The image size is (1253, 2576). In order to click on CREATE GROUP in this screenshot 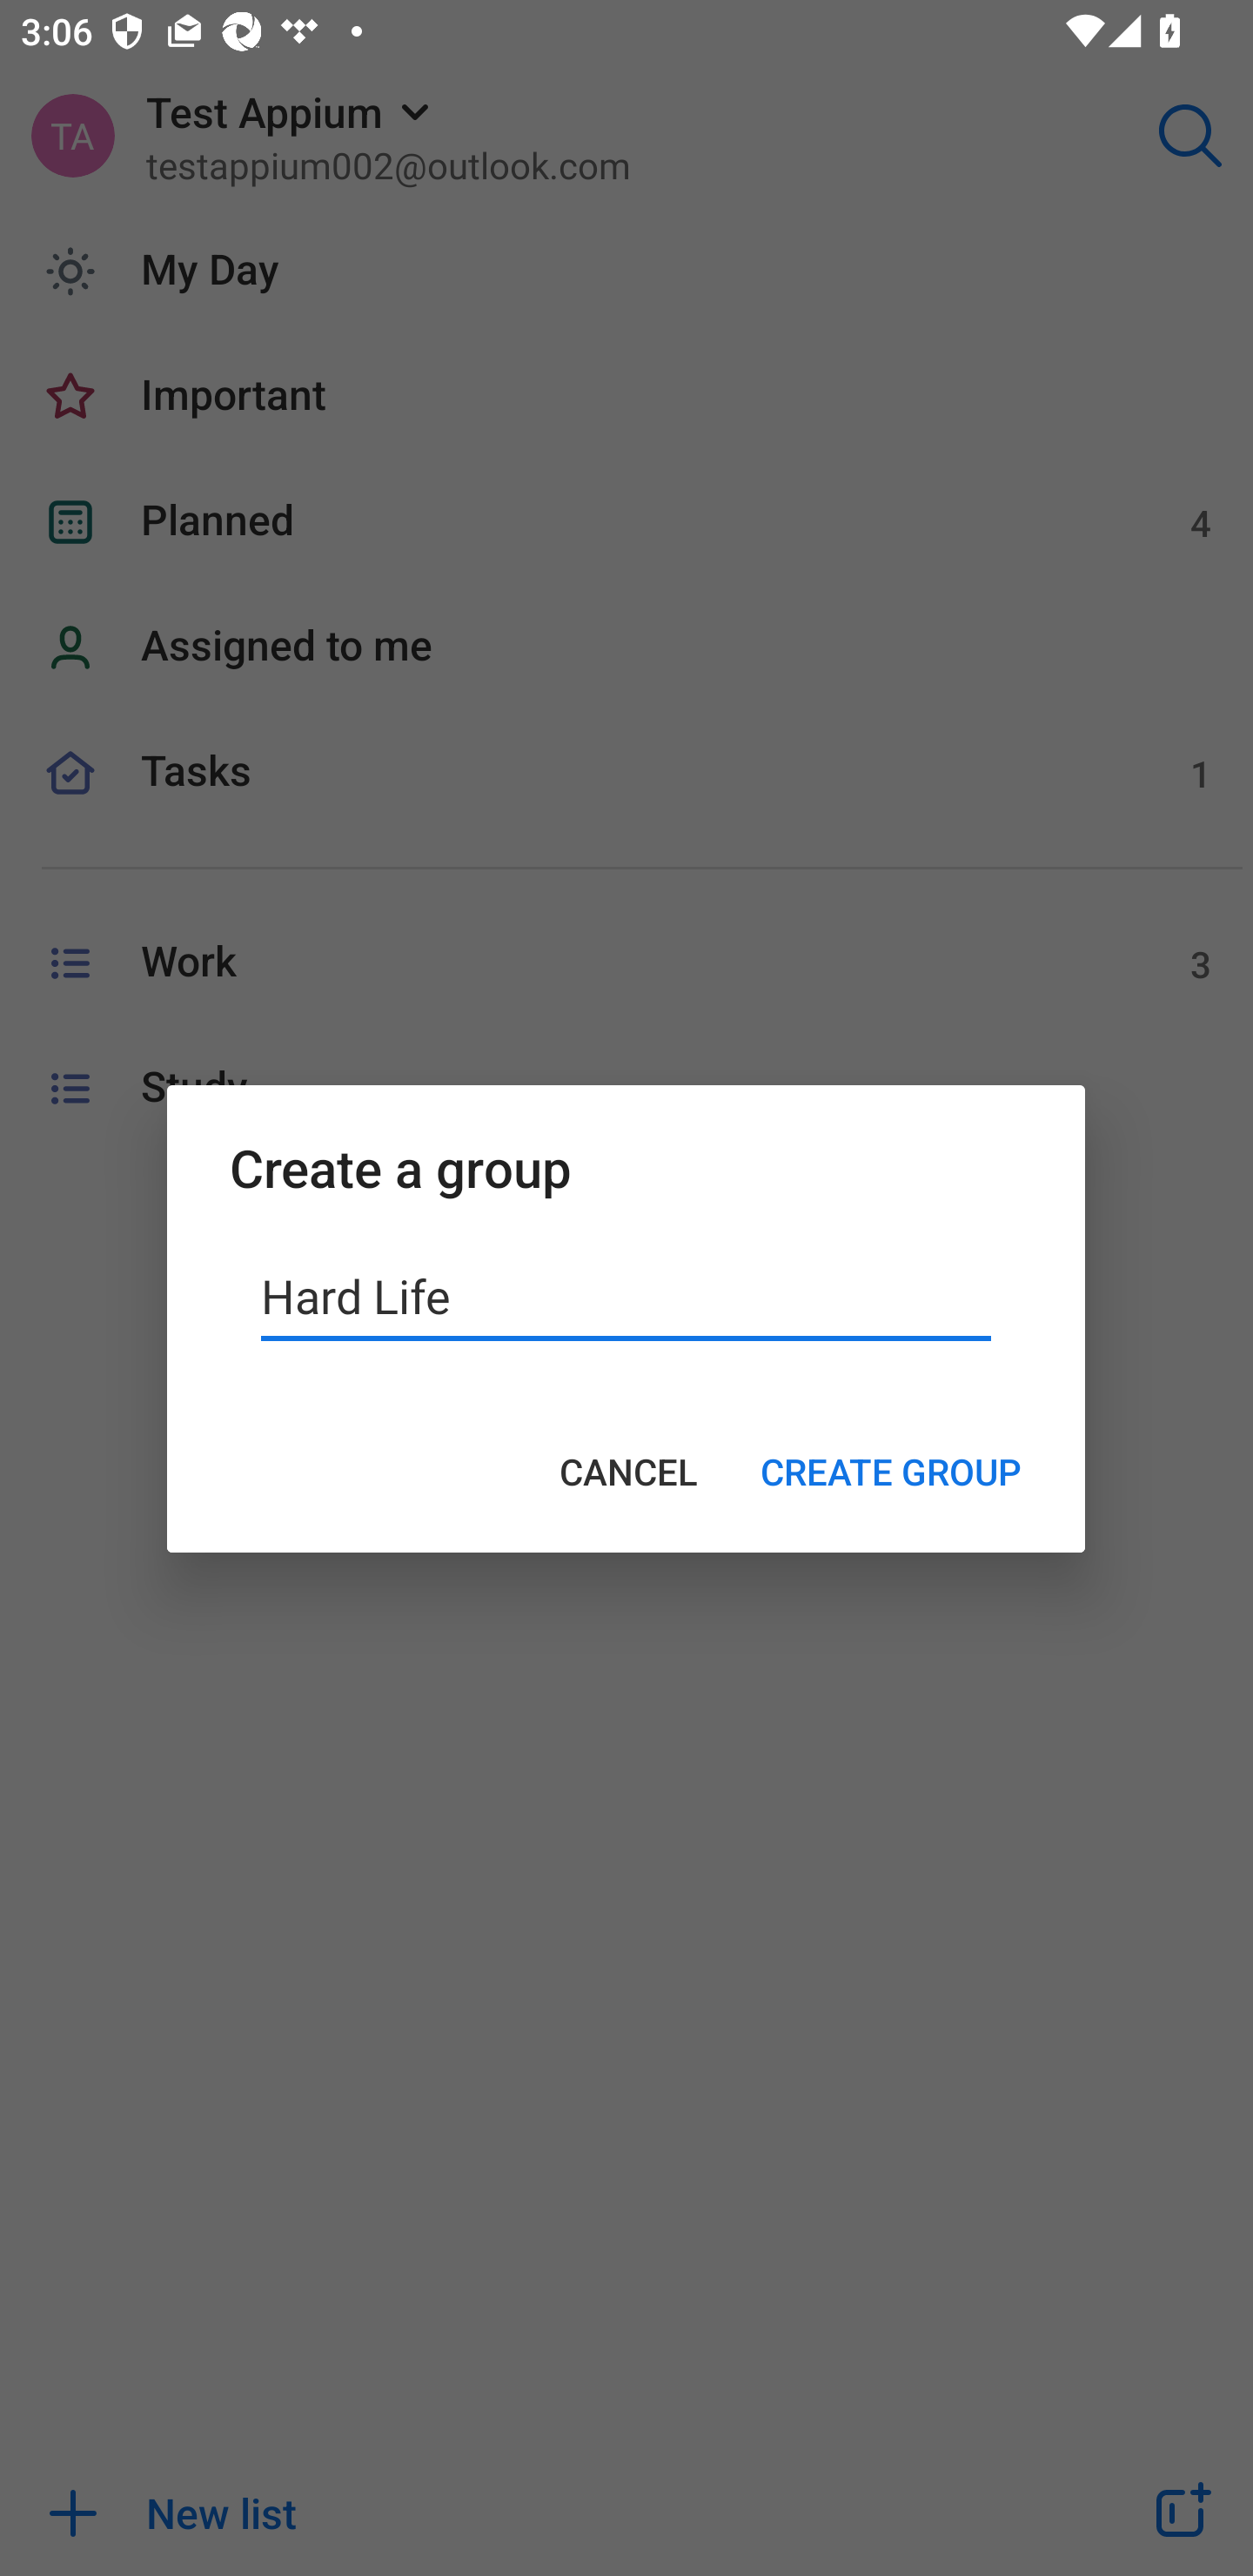, I will do `click(891, 1472)`.